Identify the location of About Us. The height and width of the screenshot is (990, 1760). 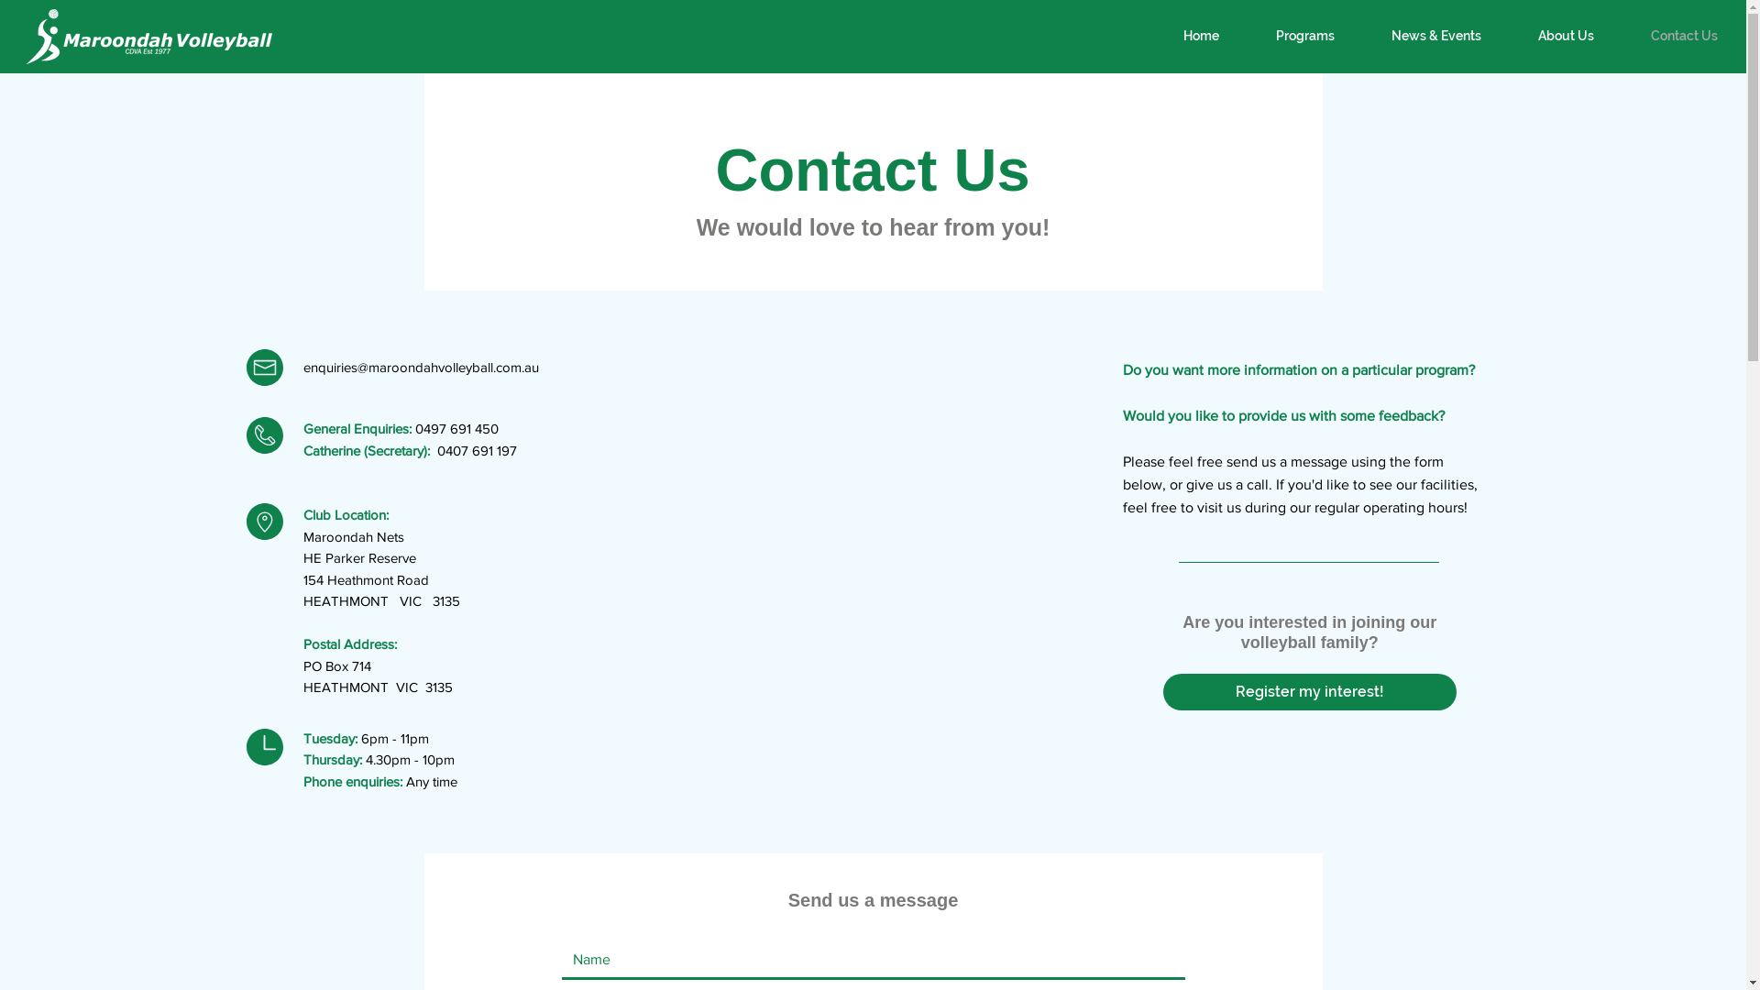
(1566, 37).